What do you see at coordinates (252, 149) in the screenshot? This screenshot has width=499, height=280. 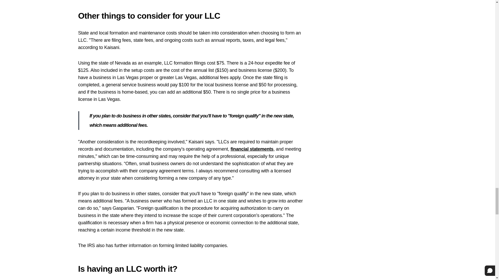 I see `financial statements` at bounding box center [252, 149].